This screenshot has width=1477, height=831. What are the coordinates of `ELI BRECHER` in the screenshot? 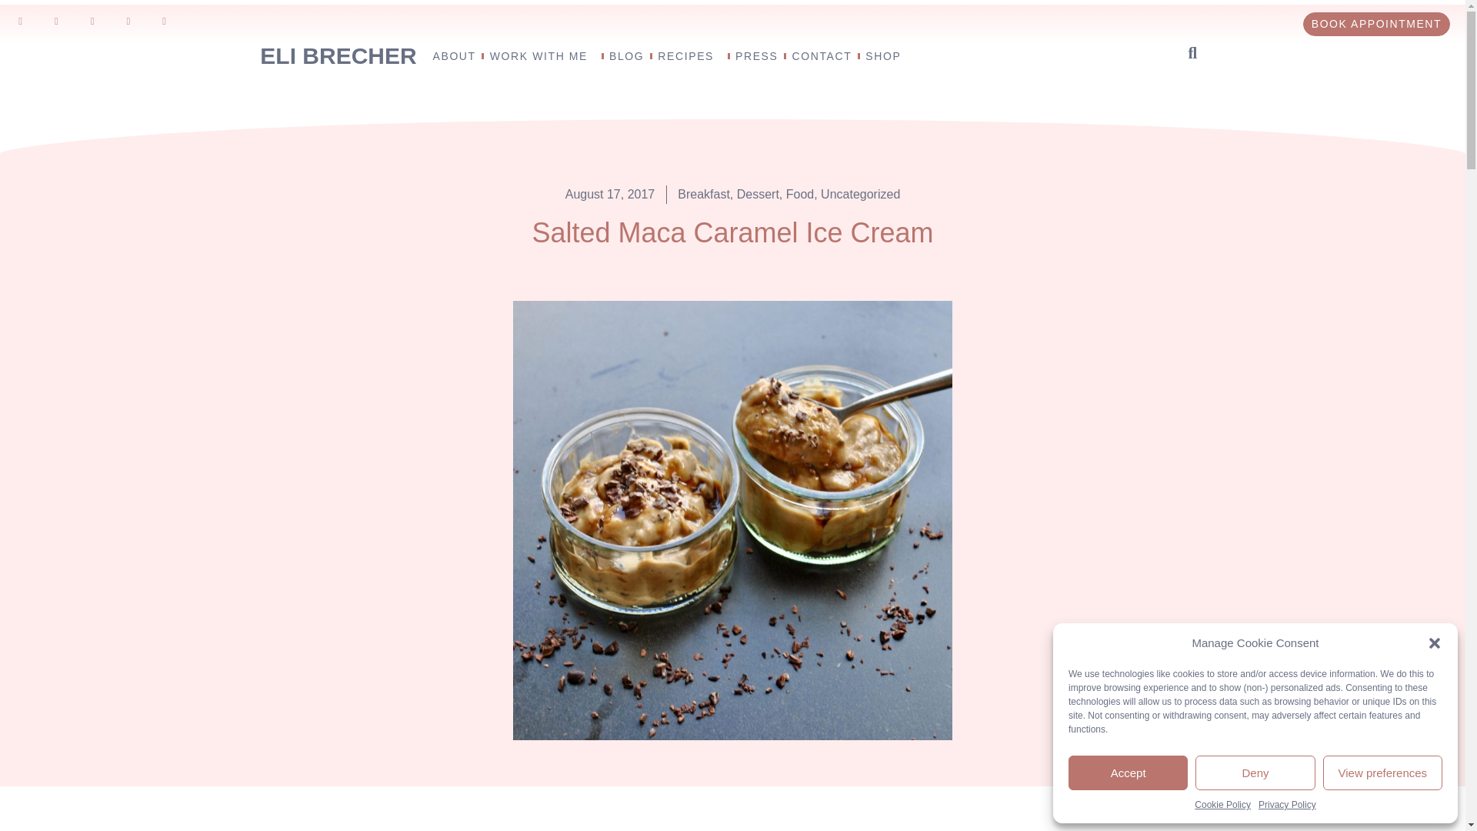 It's located at (338, 52).